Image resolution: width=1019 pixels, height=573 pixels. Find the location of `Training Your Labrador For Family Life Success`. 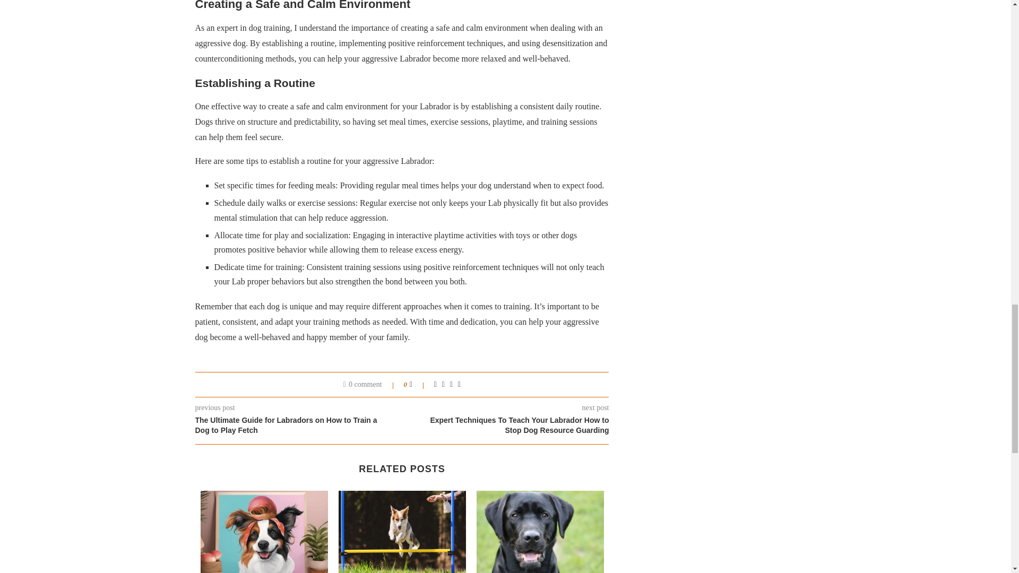

Training Your Labrador For Family Life Success is located at coordinates (540, 532).